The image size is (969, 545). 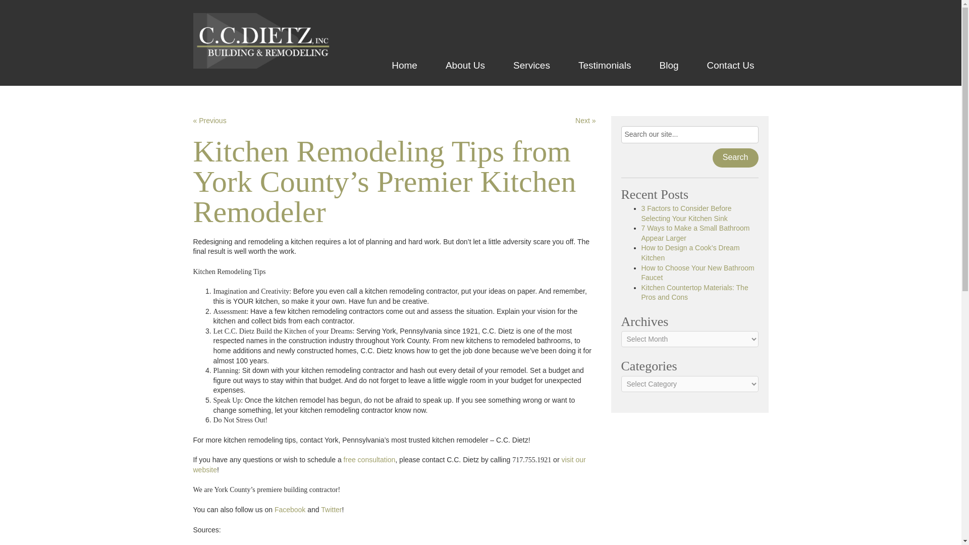 What do you see at coordinates (689, 134) in the screenshot?
I see `Search our site...` at bounding box center [689, 134].